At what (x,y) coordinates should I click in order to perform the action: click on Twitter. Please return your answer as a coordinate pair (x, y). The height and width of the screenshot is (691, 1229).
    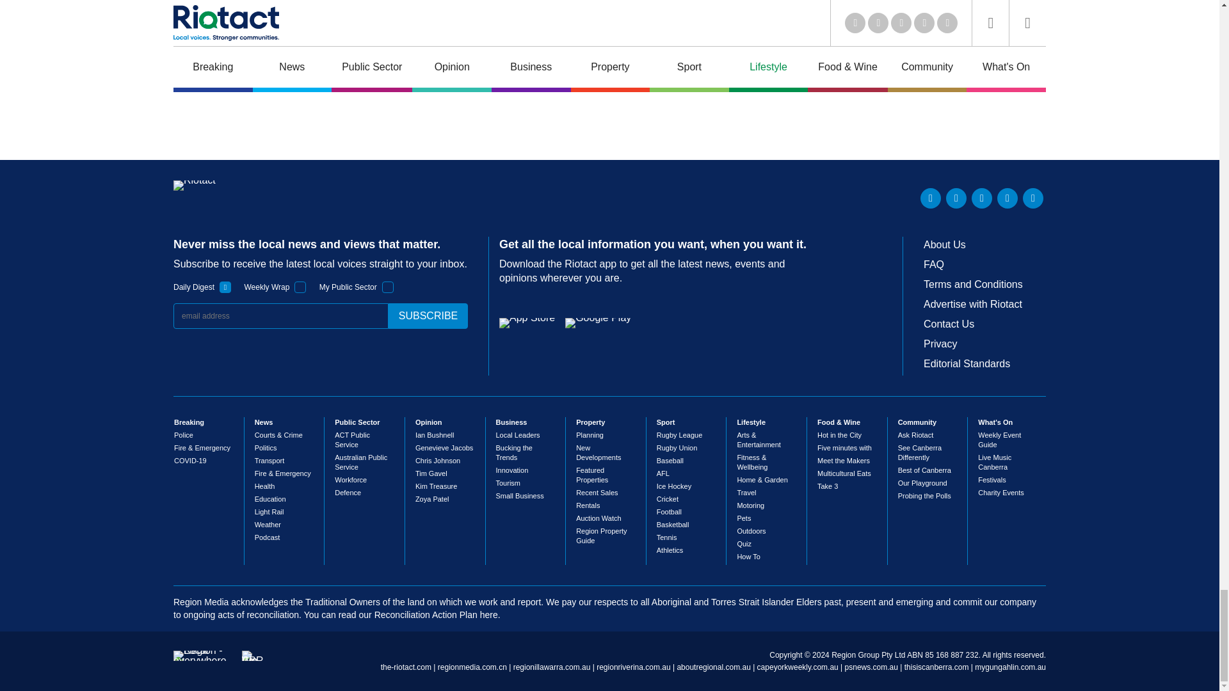
    Looking at the image, I should click on (956, 198).